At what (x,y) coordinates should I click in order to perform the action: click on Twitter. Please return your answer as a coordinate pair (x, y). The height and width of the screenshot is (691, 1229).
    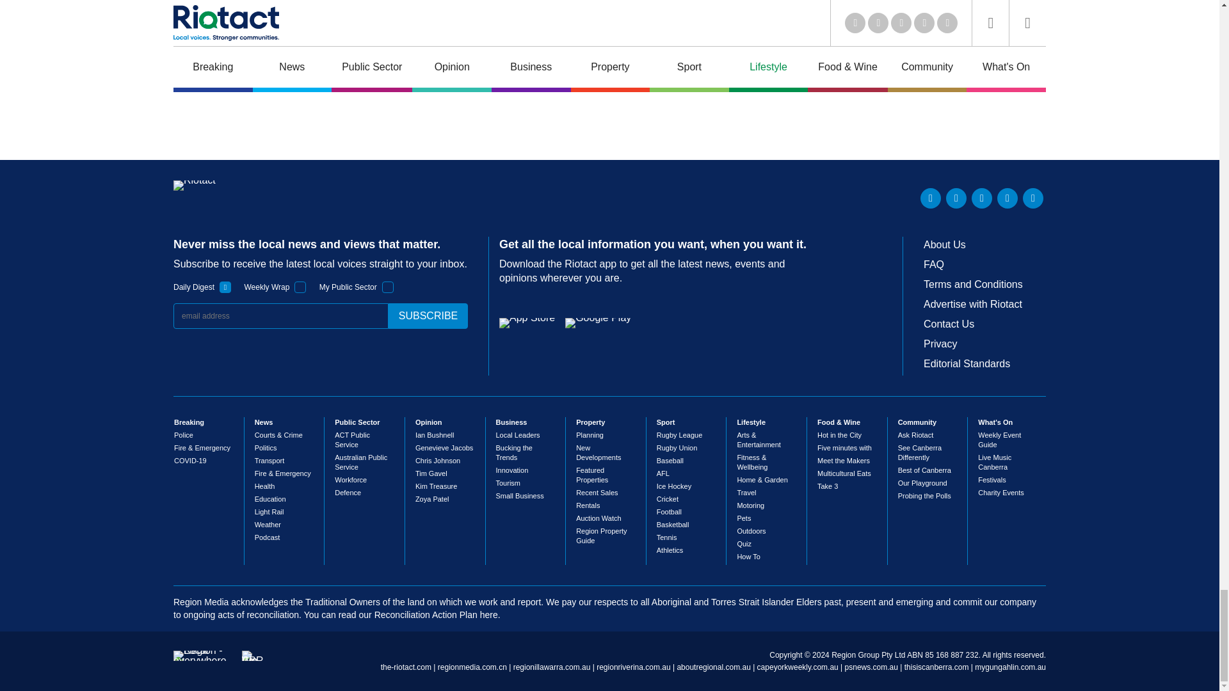
    Looking at the image, I should click on (956, 198).